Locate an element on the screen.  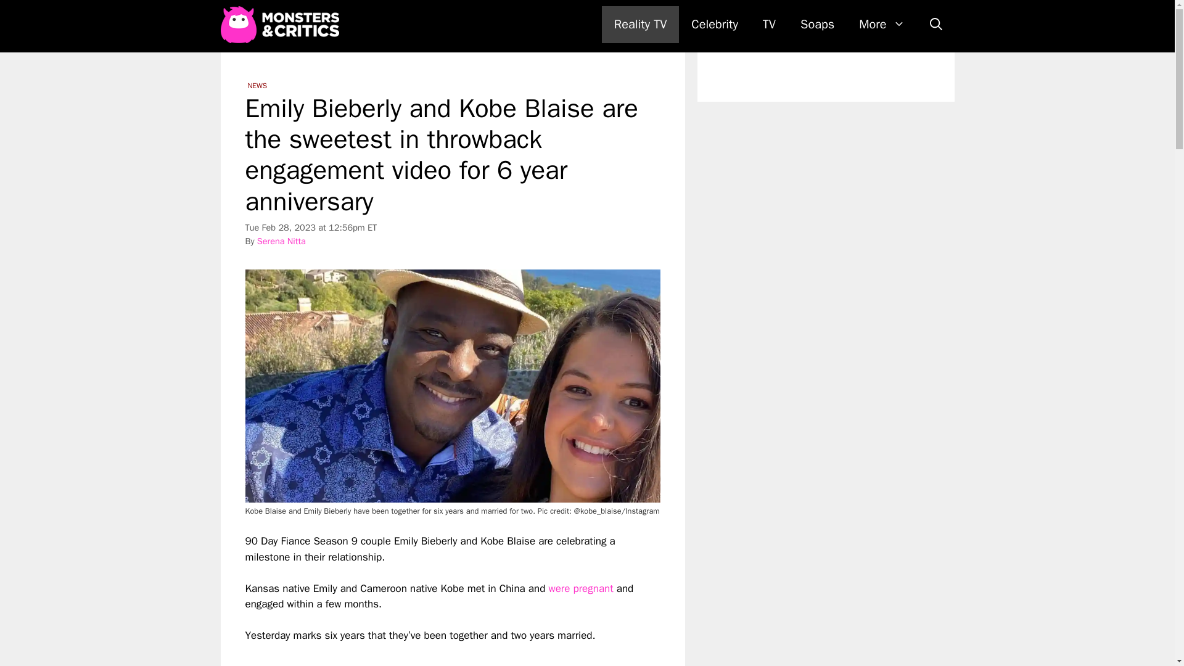
Celebrity is located at coordinates (714, 25).